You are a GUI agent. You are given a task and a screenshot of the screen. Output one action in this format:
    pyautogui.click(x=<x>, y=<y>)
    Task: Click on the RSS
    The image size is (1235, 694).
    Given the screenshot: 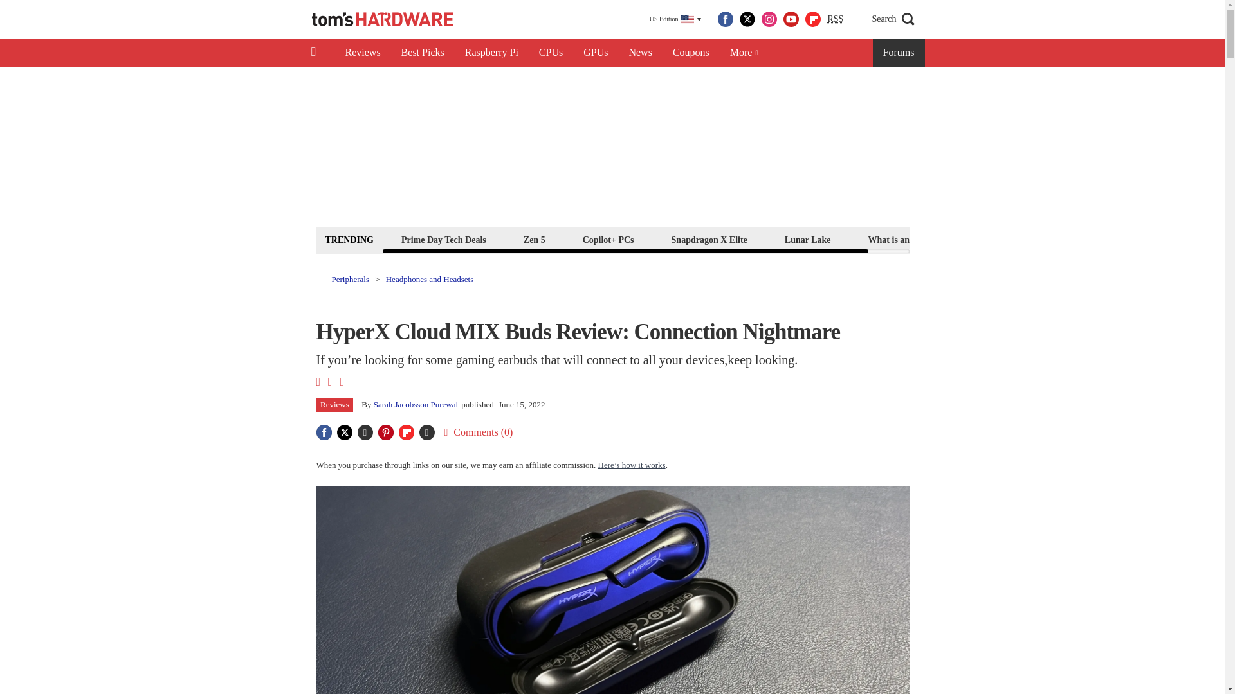 What is the action you would take?
    pyautogui.click(x=835, y=19)
    